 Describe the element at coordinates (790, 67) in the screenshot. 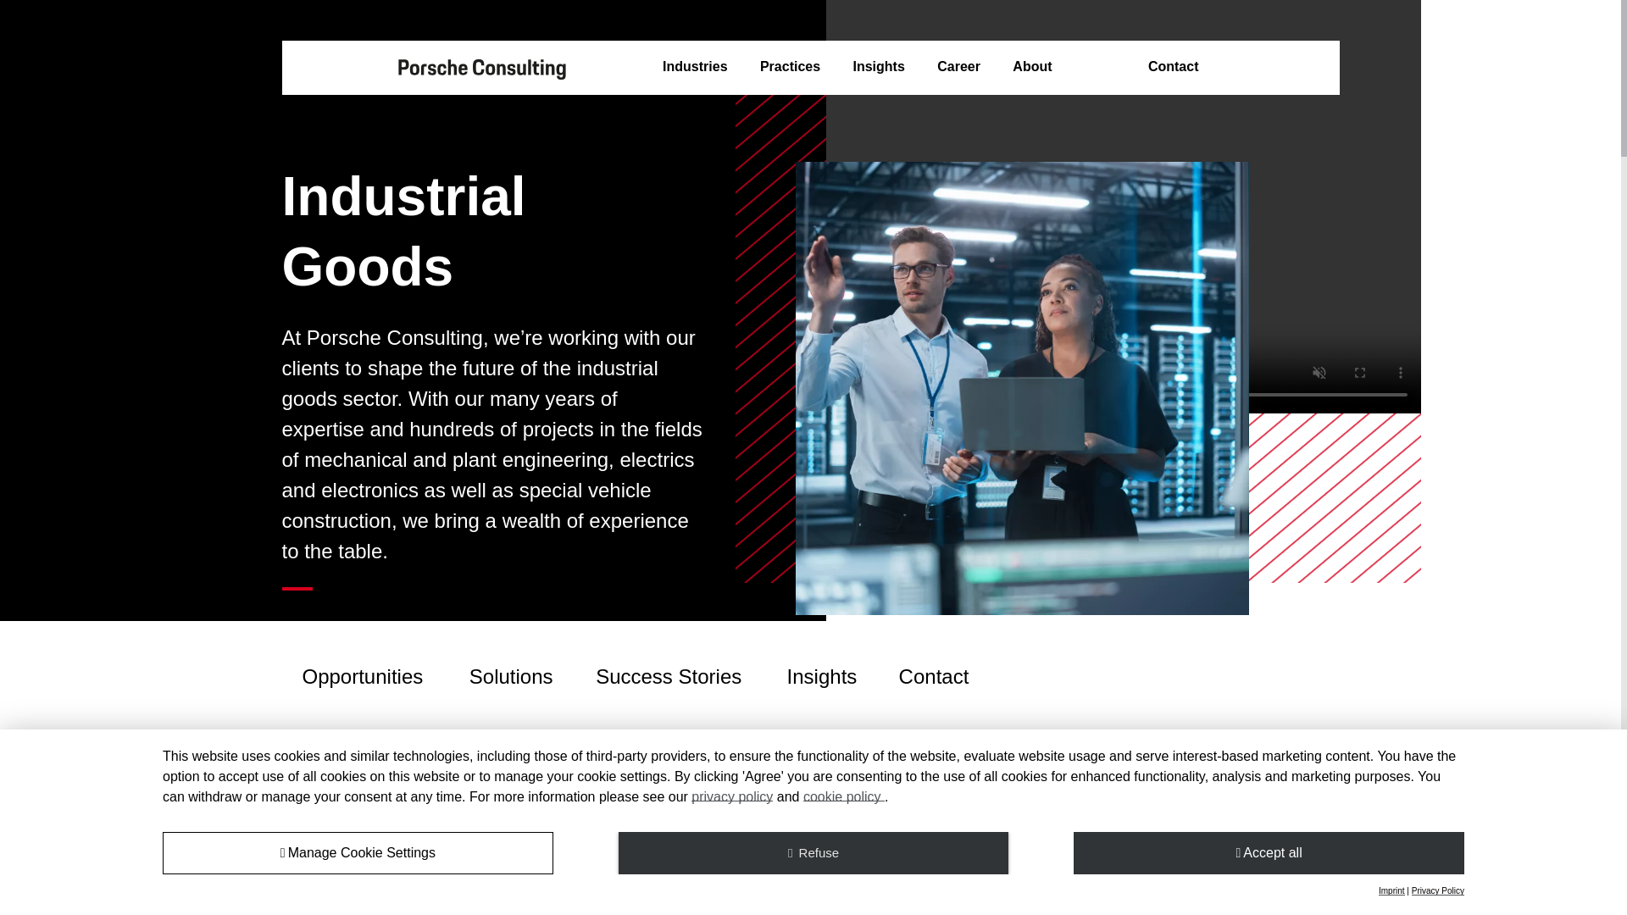

I see `Practices` at that location.